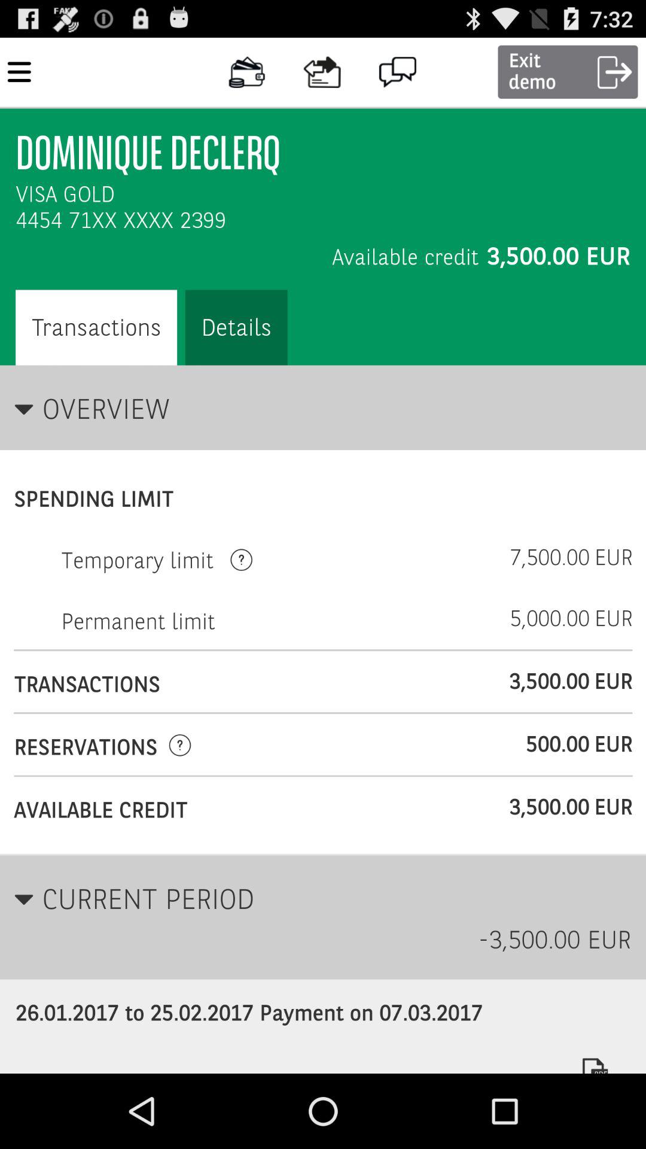 The image size is (646, 1149). I want to click on select the message icon, so click(398, 72).